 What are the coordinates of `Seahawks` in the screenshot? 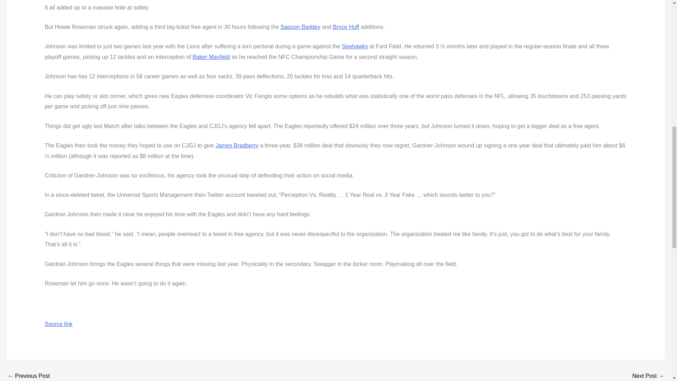 It's located at (355, 47).